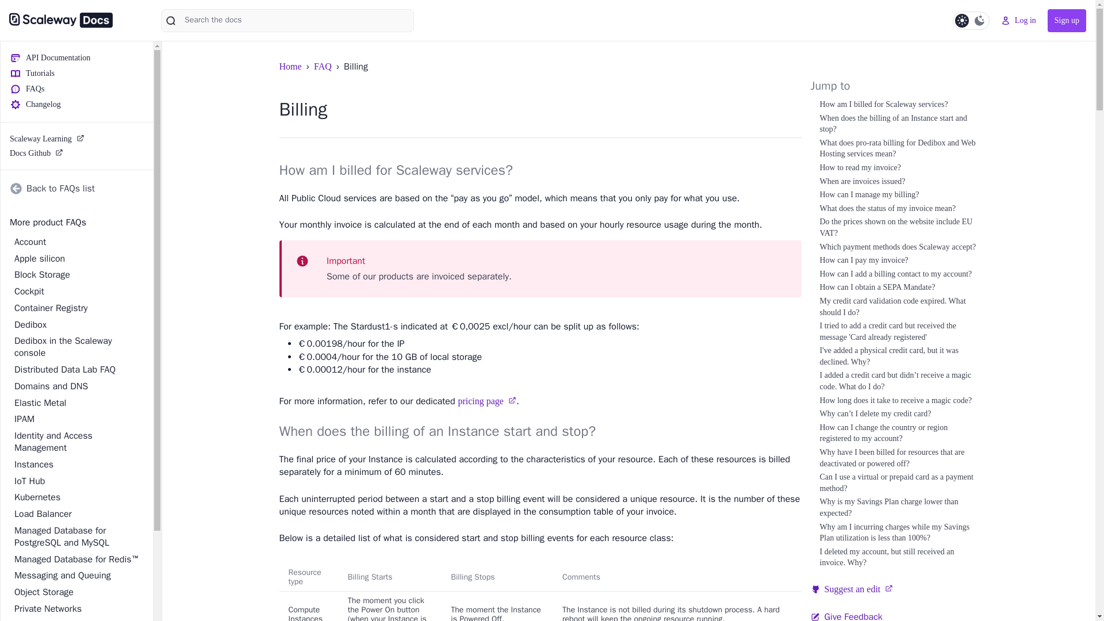  What do you see at coordinates (77, 57) in the screenshot?
I see `API Documentation` at bounding box center [77, 57].